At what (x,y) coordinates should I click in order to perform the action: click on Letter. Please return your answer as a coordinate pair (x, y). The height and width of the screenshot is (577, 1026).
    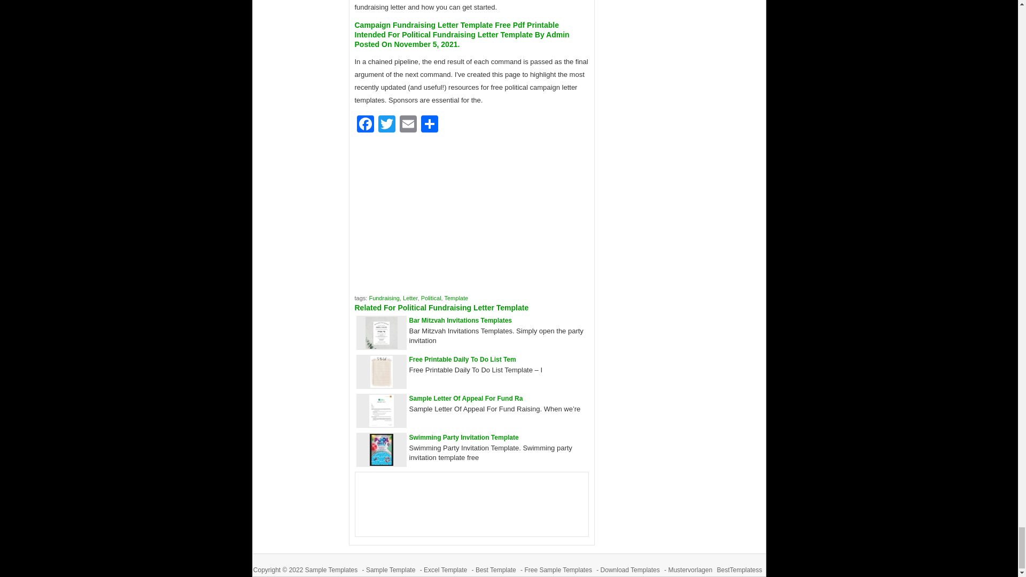
    Looking at the image, I should click on (410, 298).